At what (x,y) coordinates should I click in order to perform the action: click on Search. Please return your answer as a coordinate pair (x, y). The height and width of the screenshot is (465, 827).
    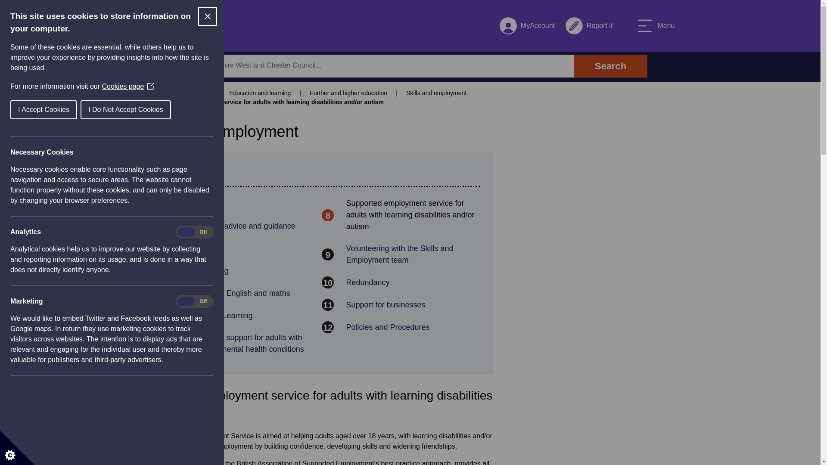
    Looking at the image, I should click on (236, 270).